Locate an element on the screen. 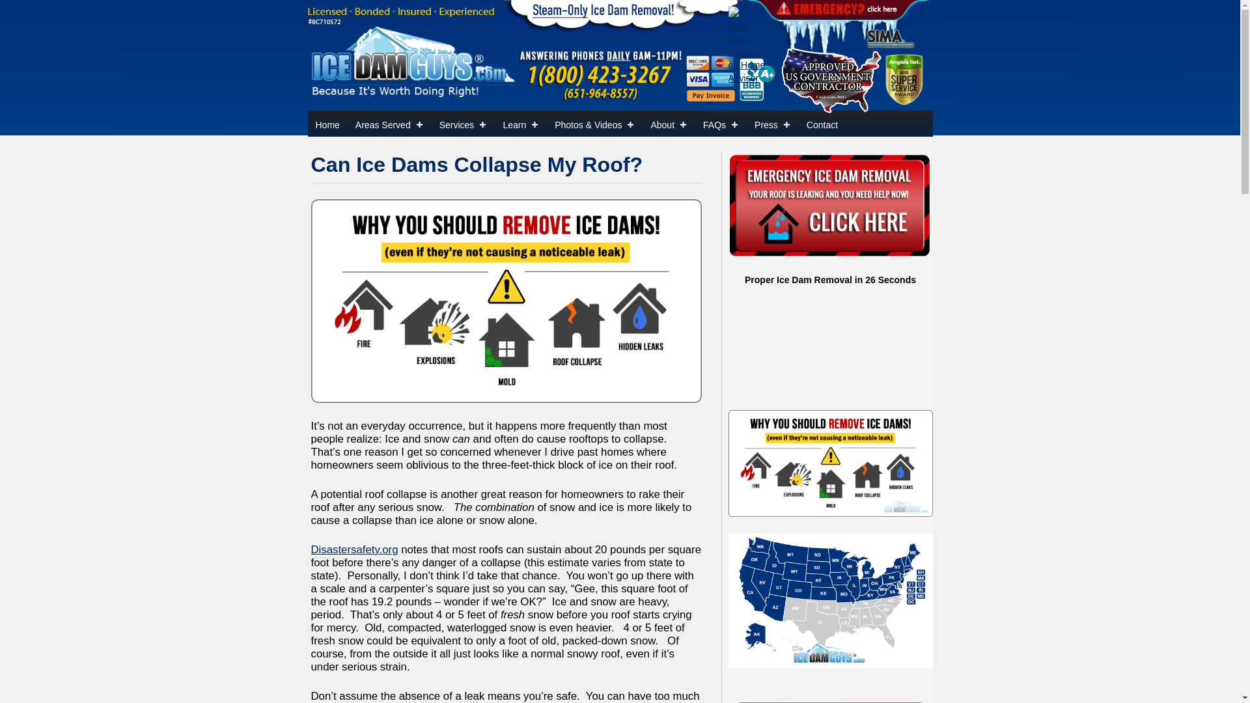 This screenshot has height=703, width=1250. In the News is located at coordinates (772, 123).